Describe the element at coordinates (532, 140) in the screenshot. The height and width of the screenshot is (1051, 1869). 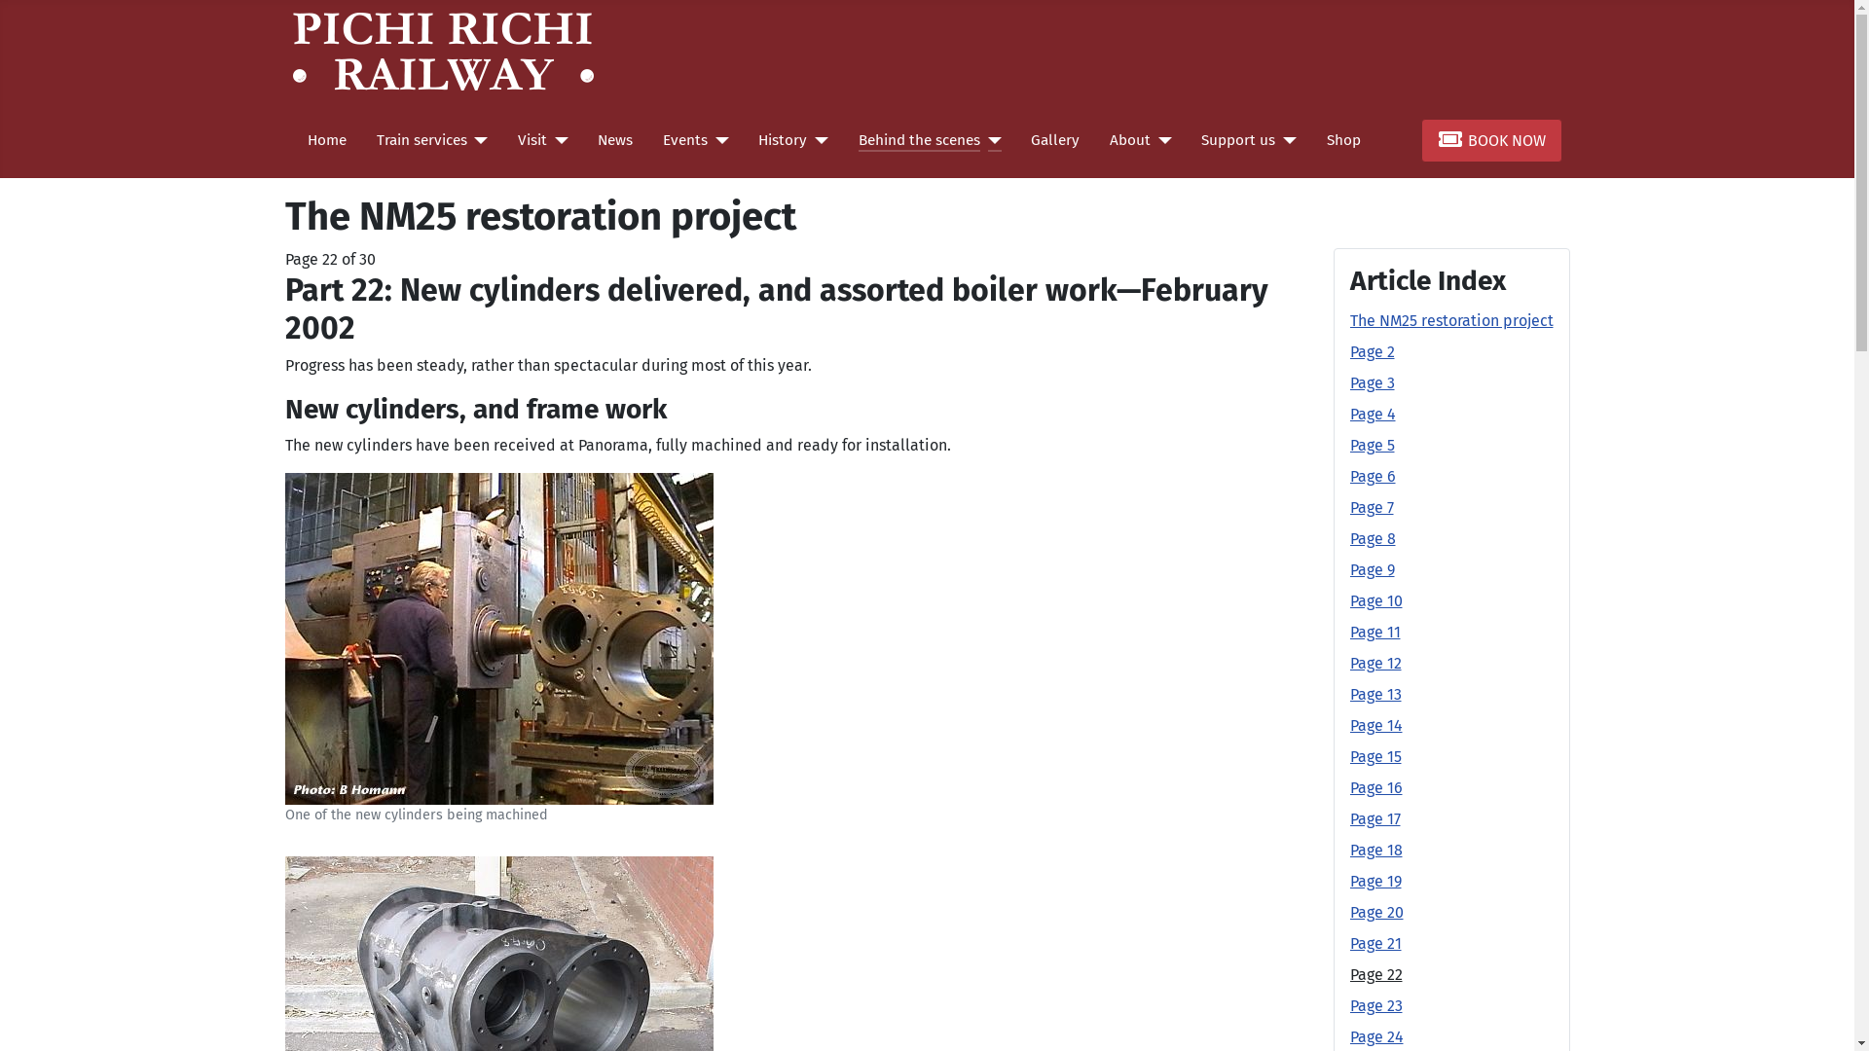
I see `Visit` at that location.